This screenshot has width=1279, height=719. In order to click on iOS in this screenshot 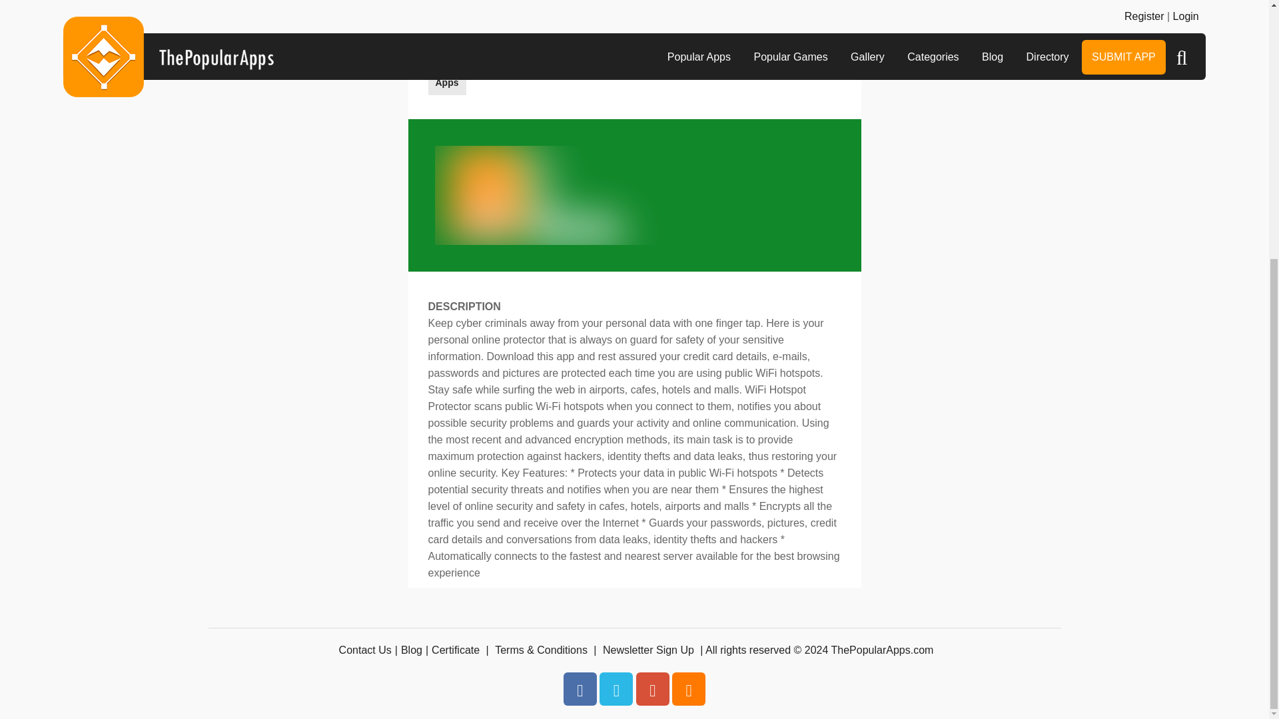, I will do `click(442, 53)`.